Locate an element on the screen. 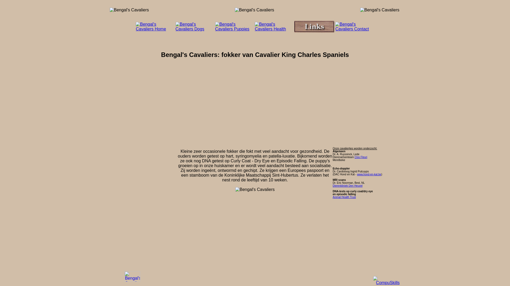 The image size is (510, 286). Links is located at coordinates (314, 31).